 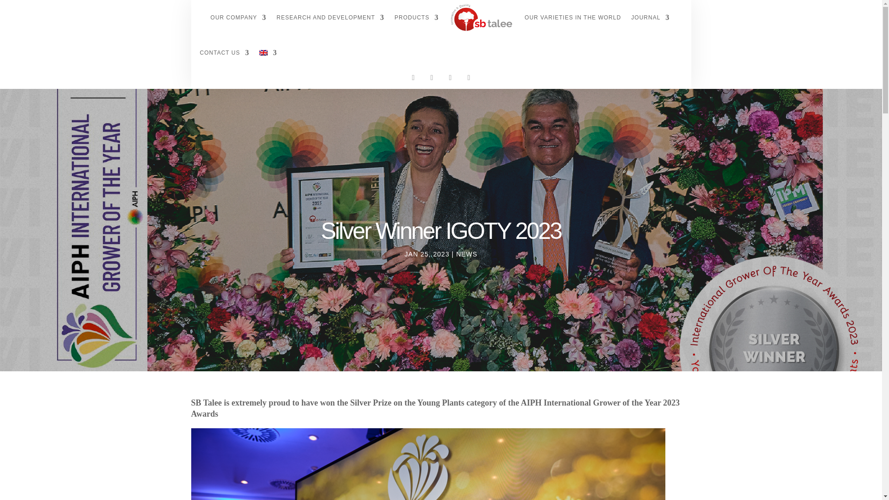 What do you see at coordinates (432, 78) in the screenshot?
I see `Follow on Instagram` at bounding box center [432, 78].